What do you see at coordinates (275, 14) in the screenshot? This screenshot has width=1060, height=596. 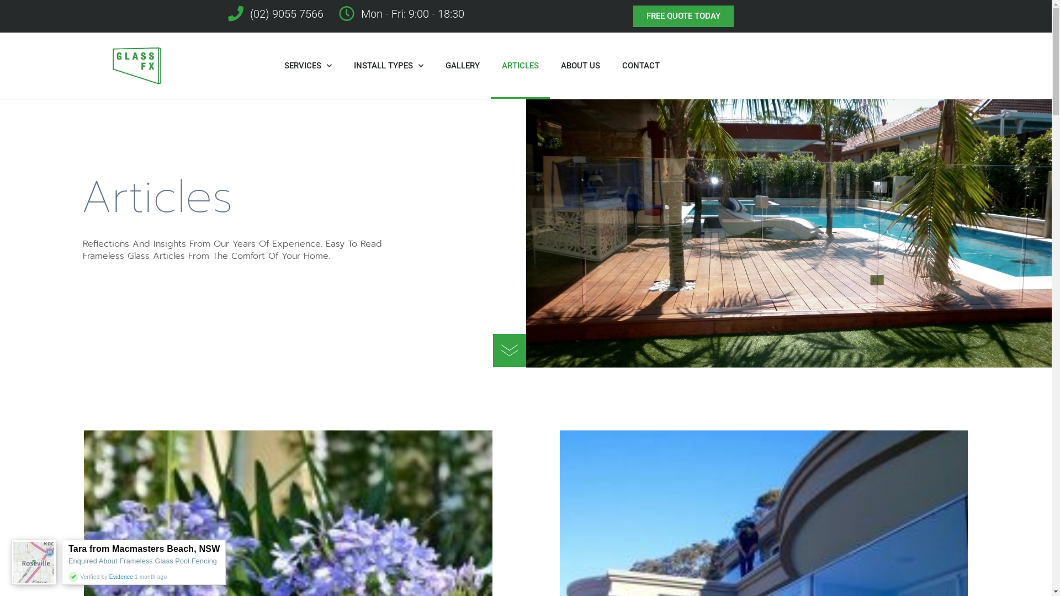 I see `(02) 9055 7566` at bounding box center [275, 14].